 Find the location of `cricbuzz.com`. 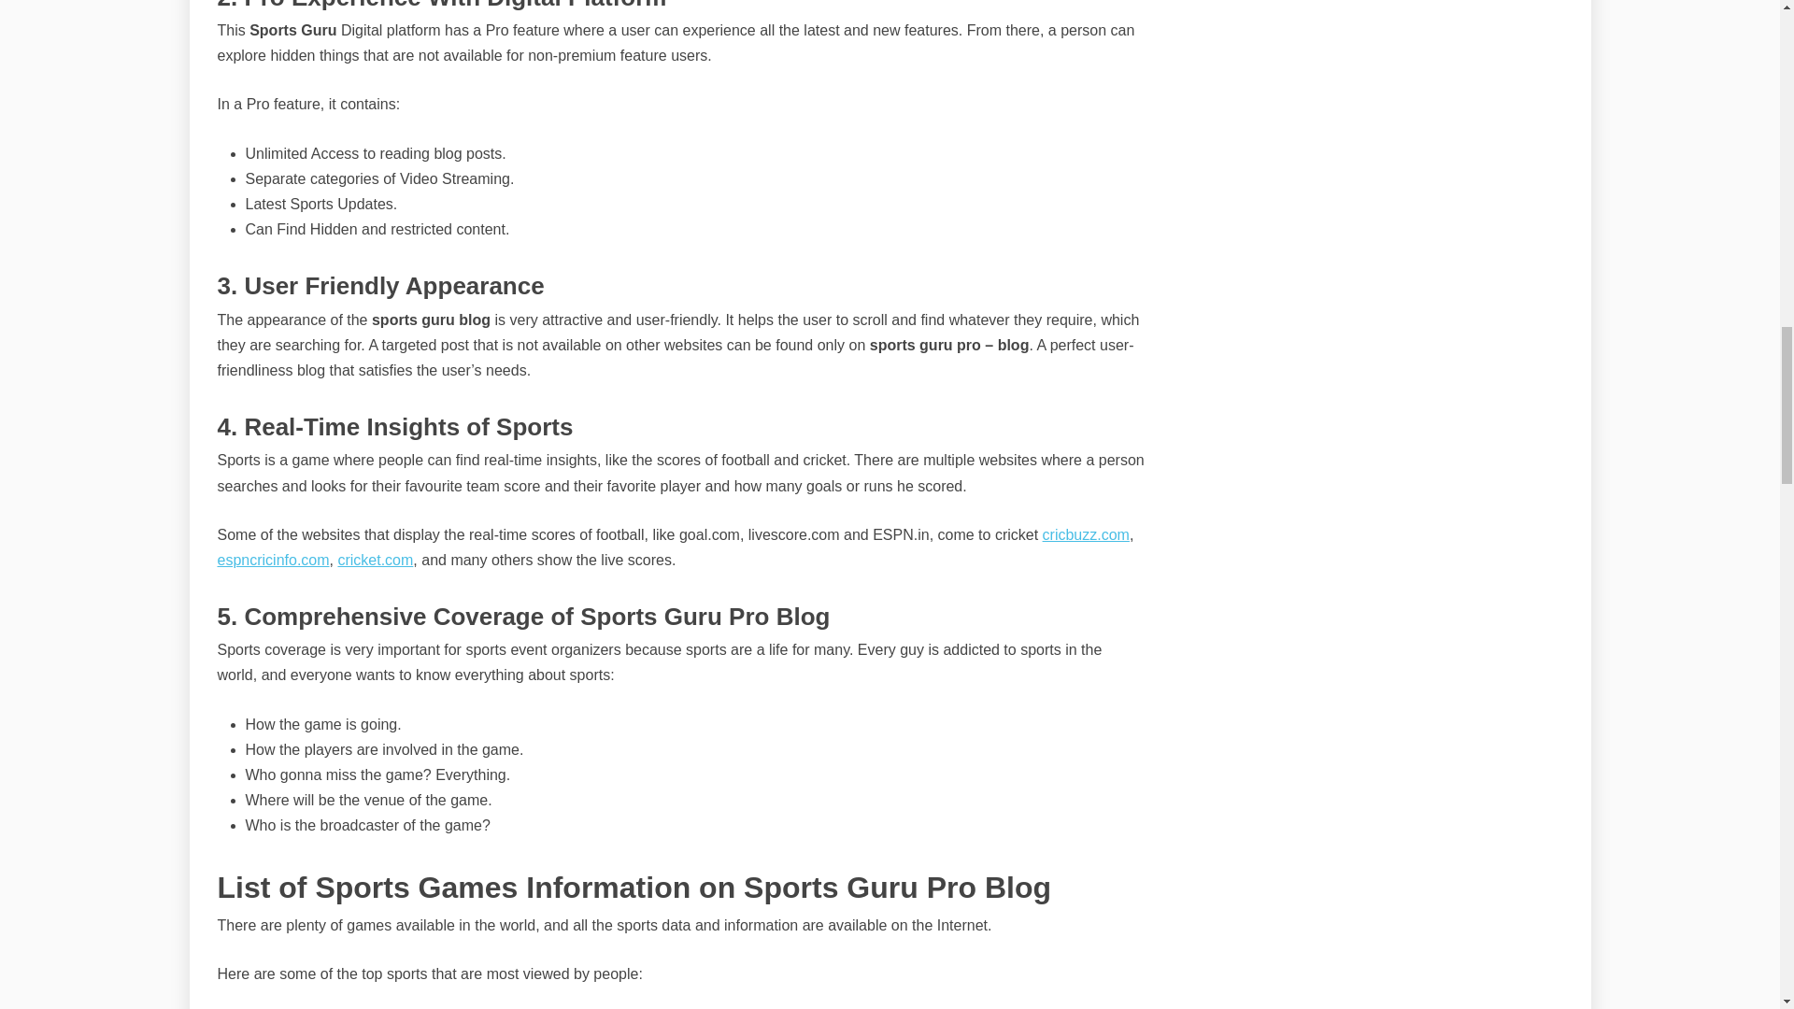

cricbuzz.com is located at coordinates (1086, 534).